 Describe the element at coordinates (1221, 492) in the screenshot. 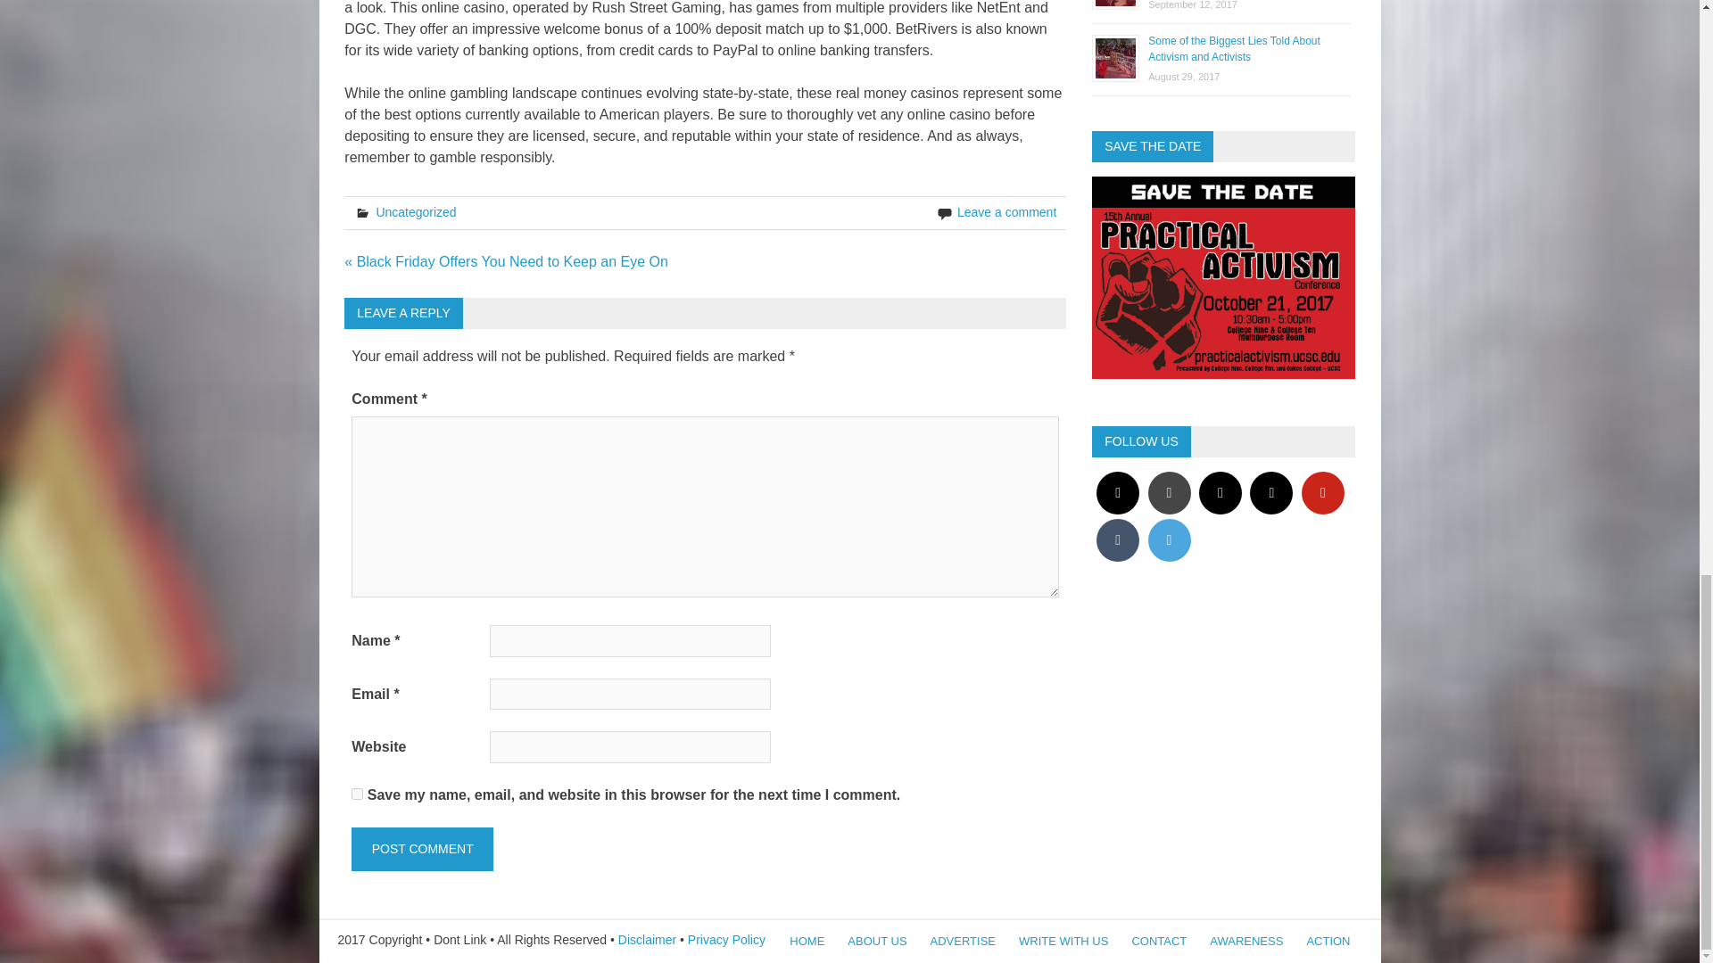

I see `Ello` at that location.